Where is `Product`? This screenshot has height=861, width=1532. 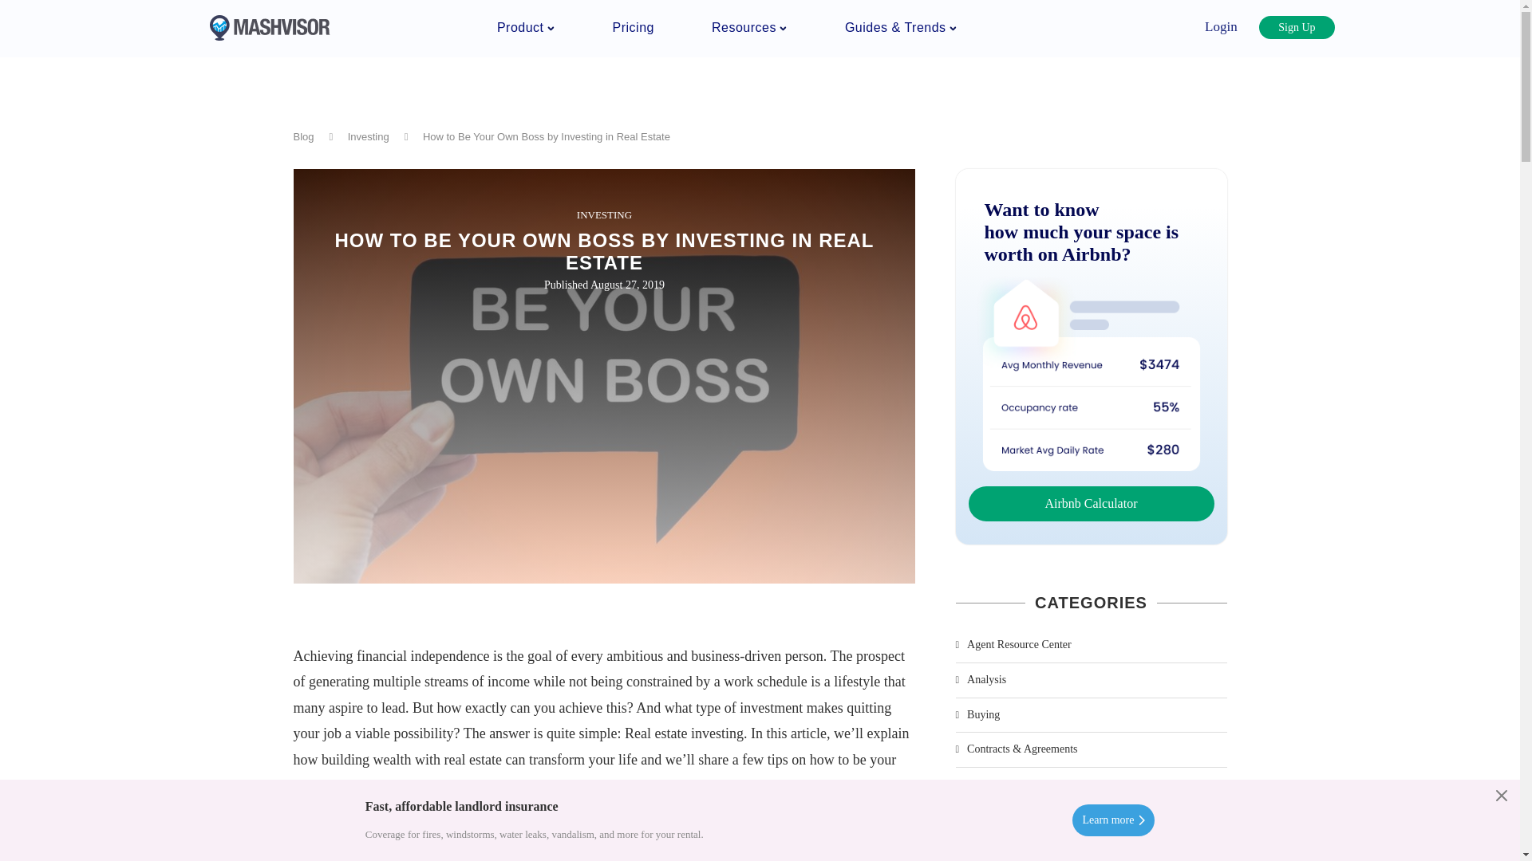 Product is located at coordinates (525, 27).